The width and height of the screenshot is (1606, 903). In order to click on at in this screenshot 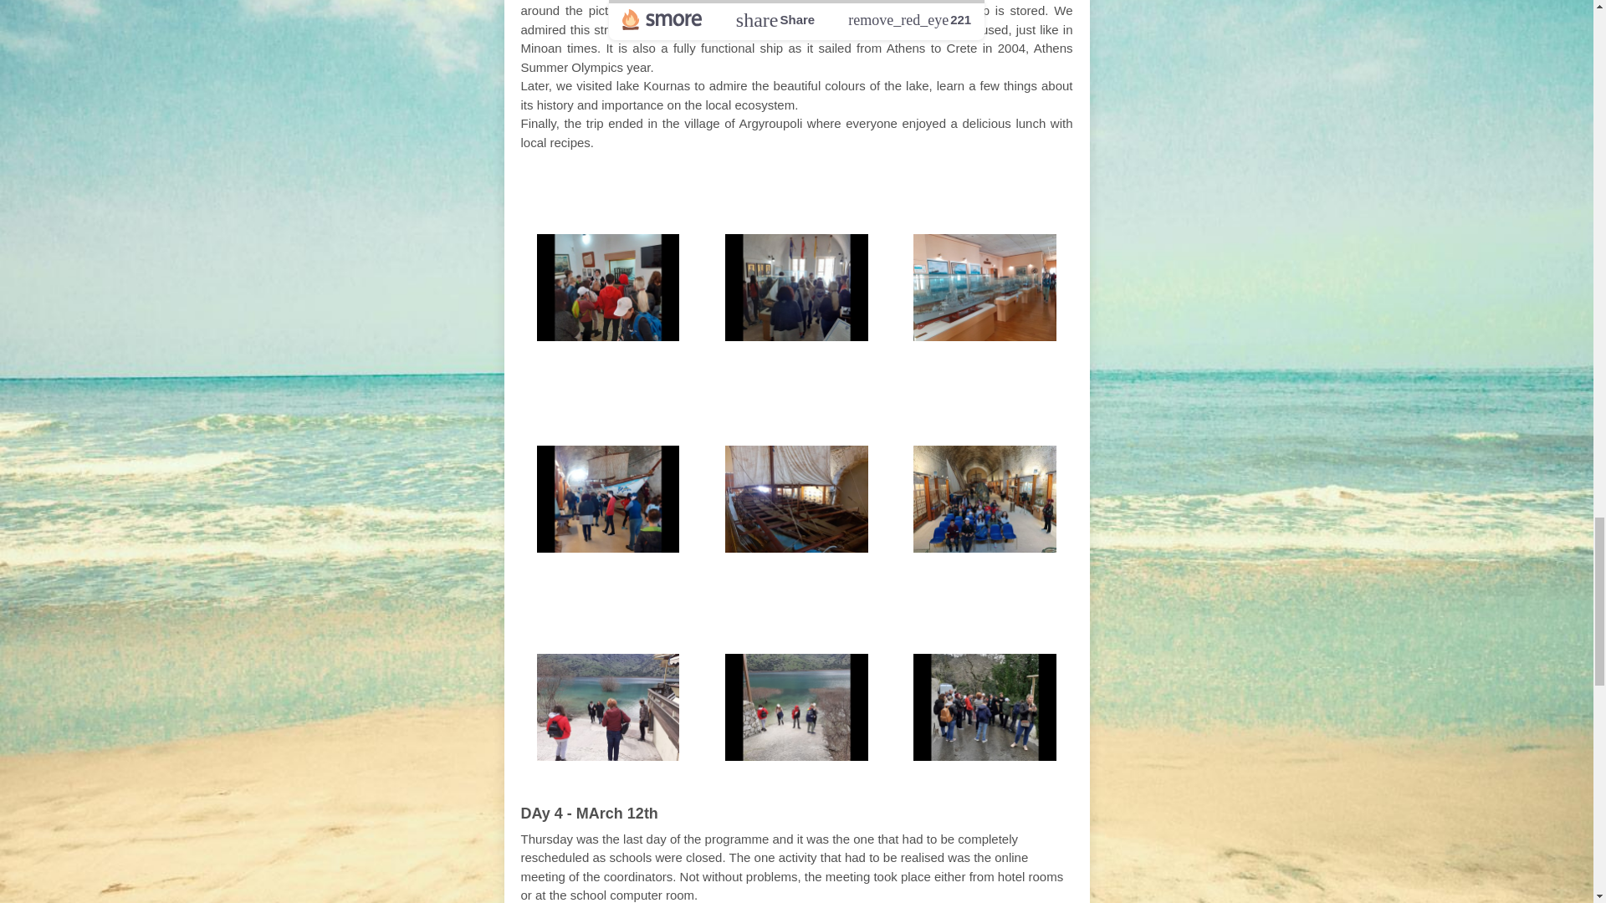, I will do `click(860, 189)`.